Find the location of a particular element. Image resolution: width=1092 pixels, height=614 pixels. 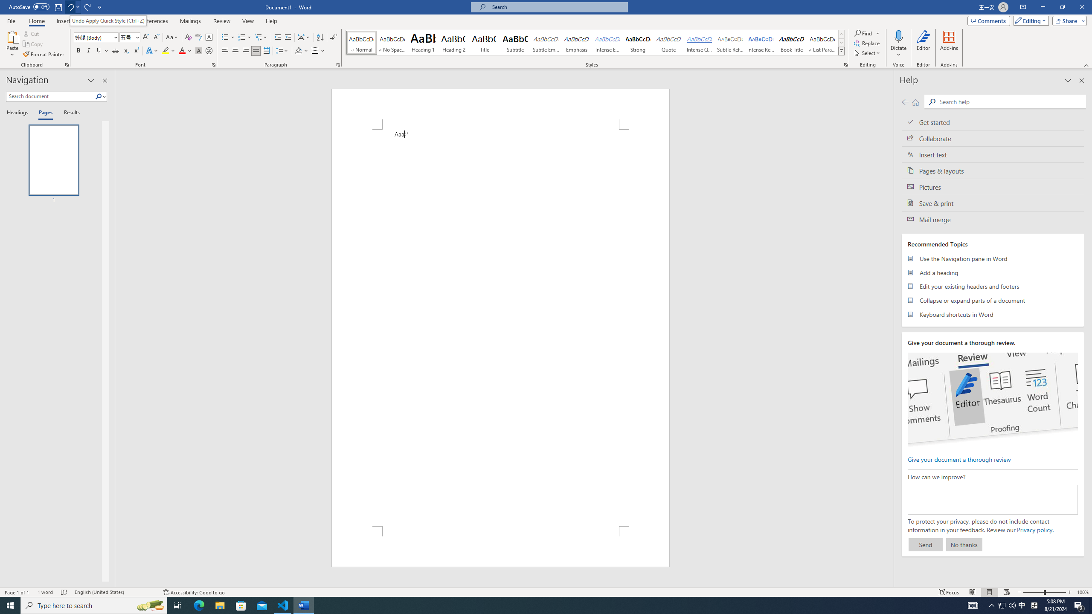

Spelling and Grammar Check No Errors is located at coordinates (64, 592).